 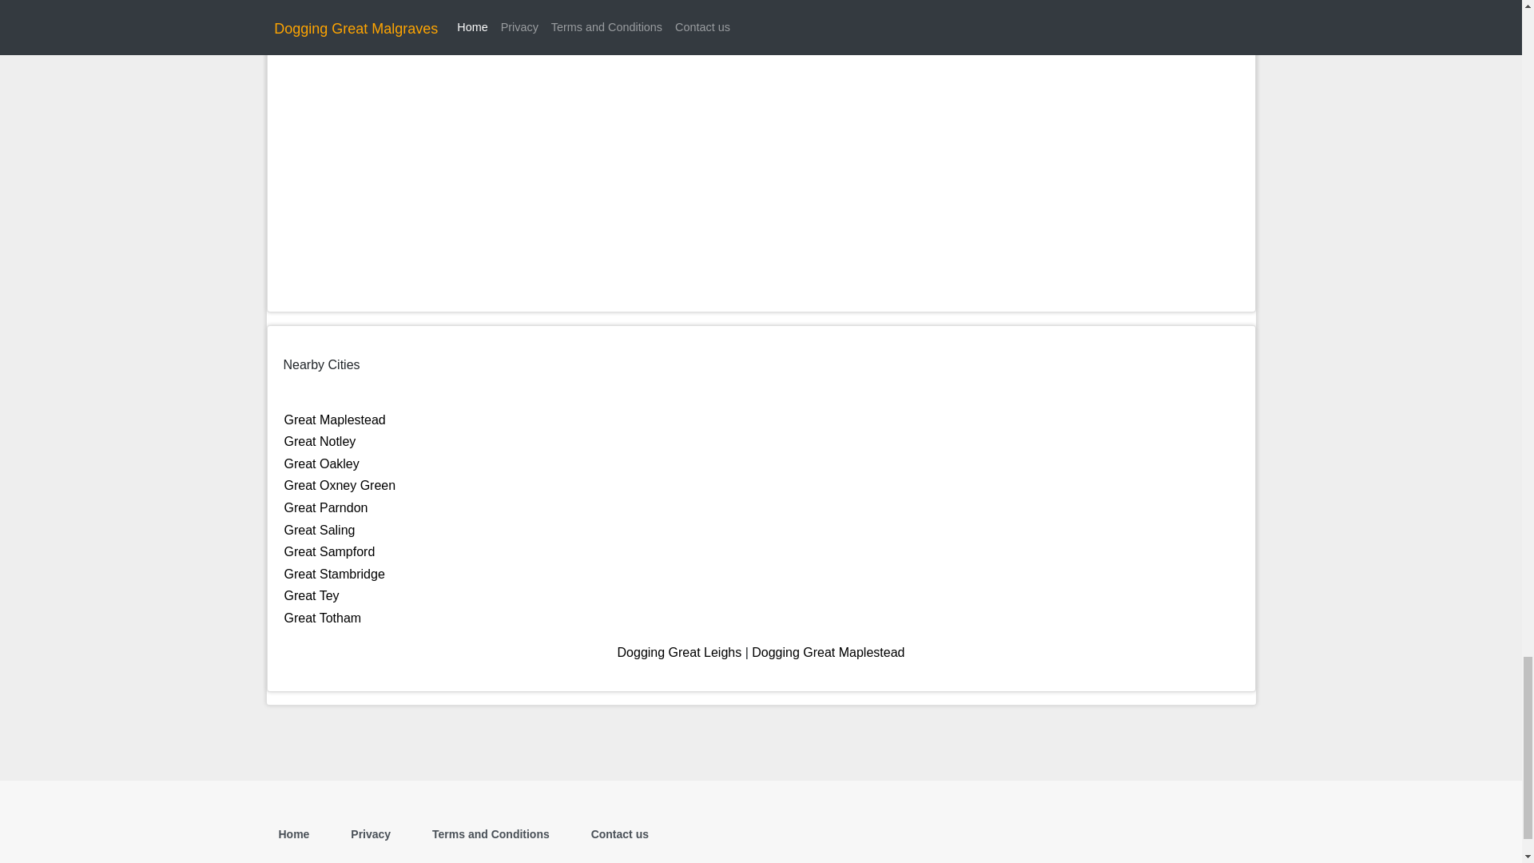 I want to click on Great Maplestead, so click(x=335, y=420).